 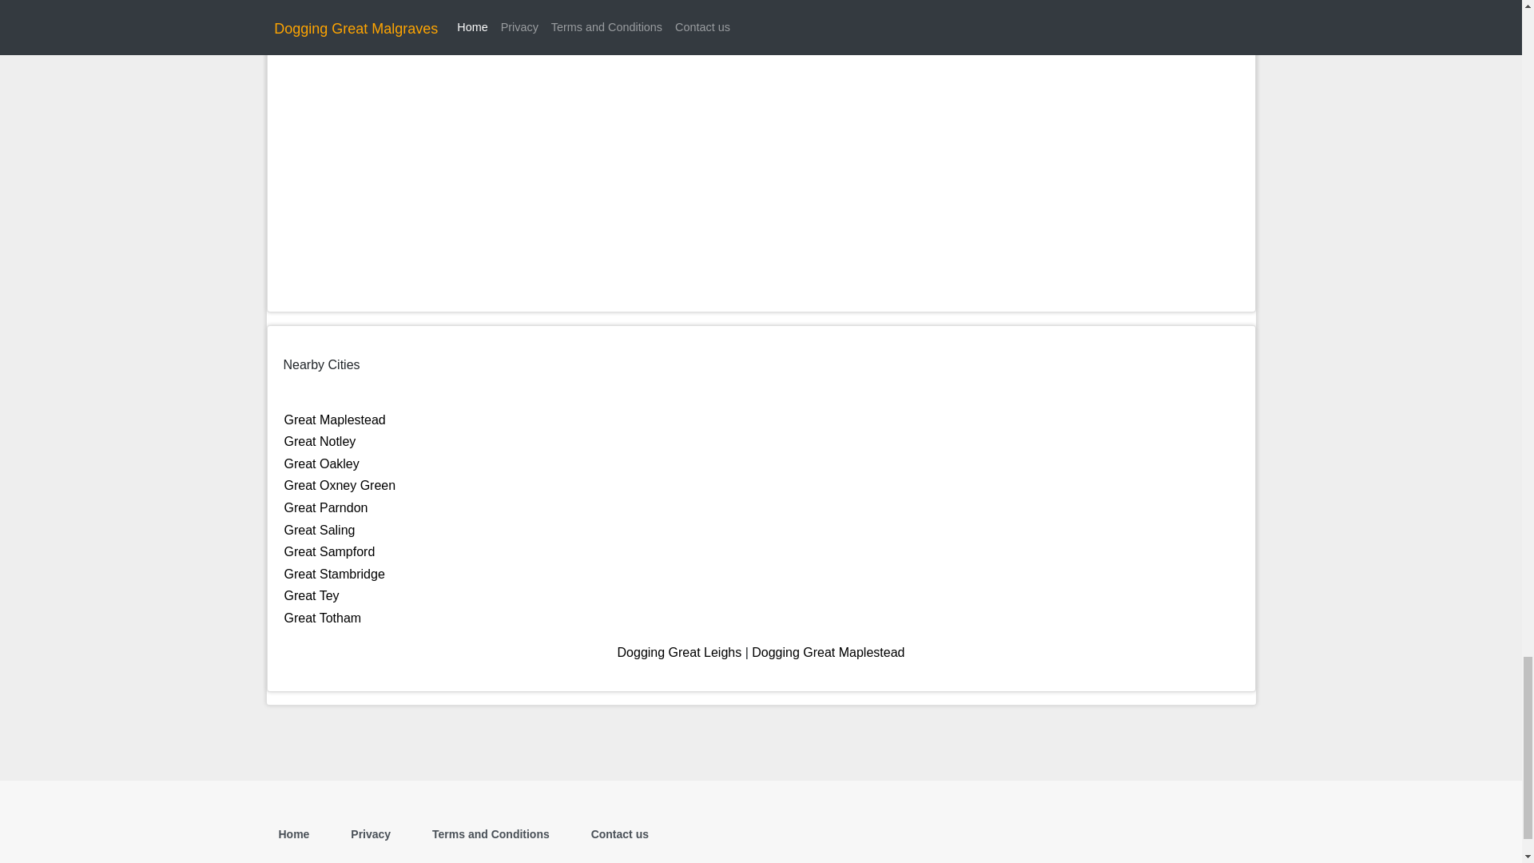 I want to click on Great Maplestead, so click(x=335, y=420).